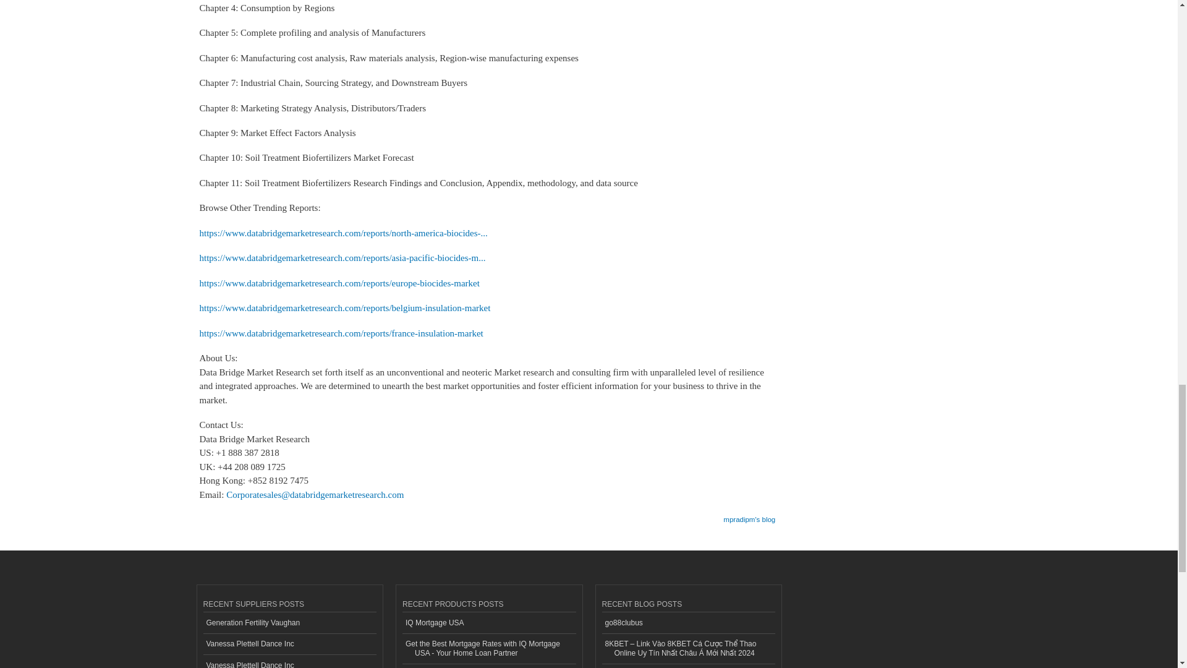 This screenshot has height=668, width=1187. I want to click on Read mpradipm's latest blog entries., so click(749, 516).